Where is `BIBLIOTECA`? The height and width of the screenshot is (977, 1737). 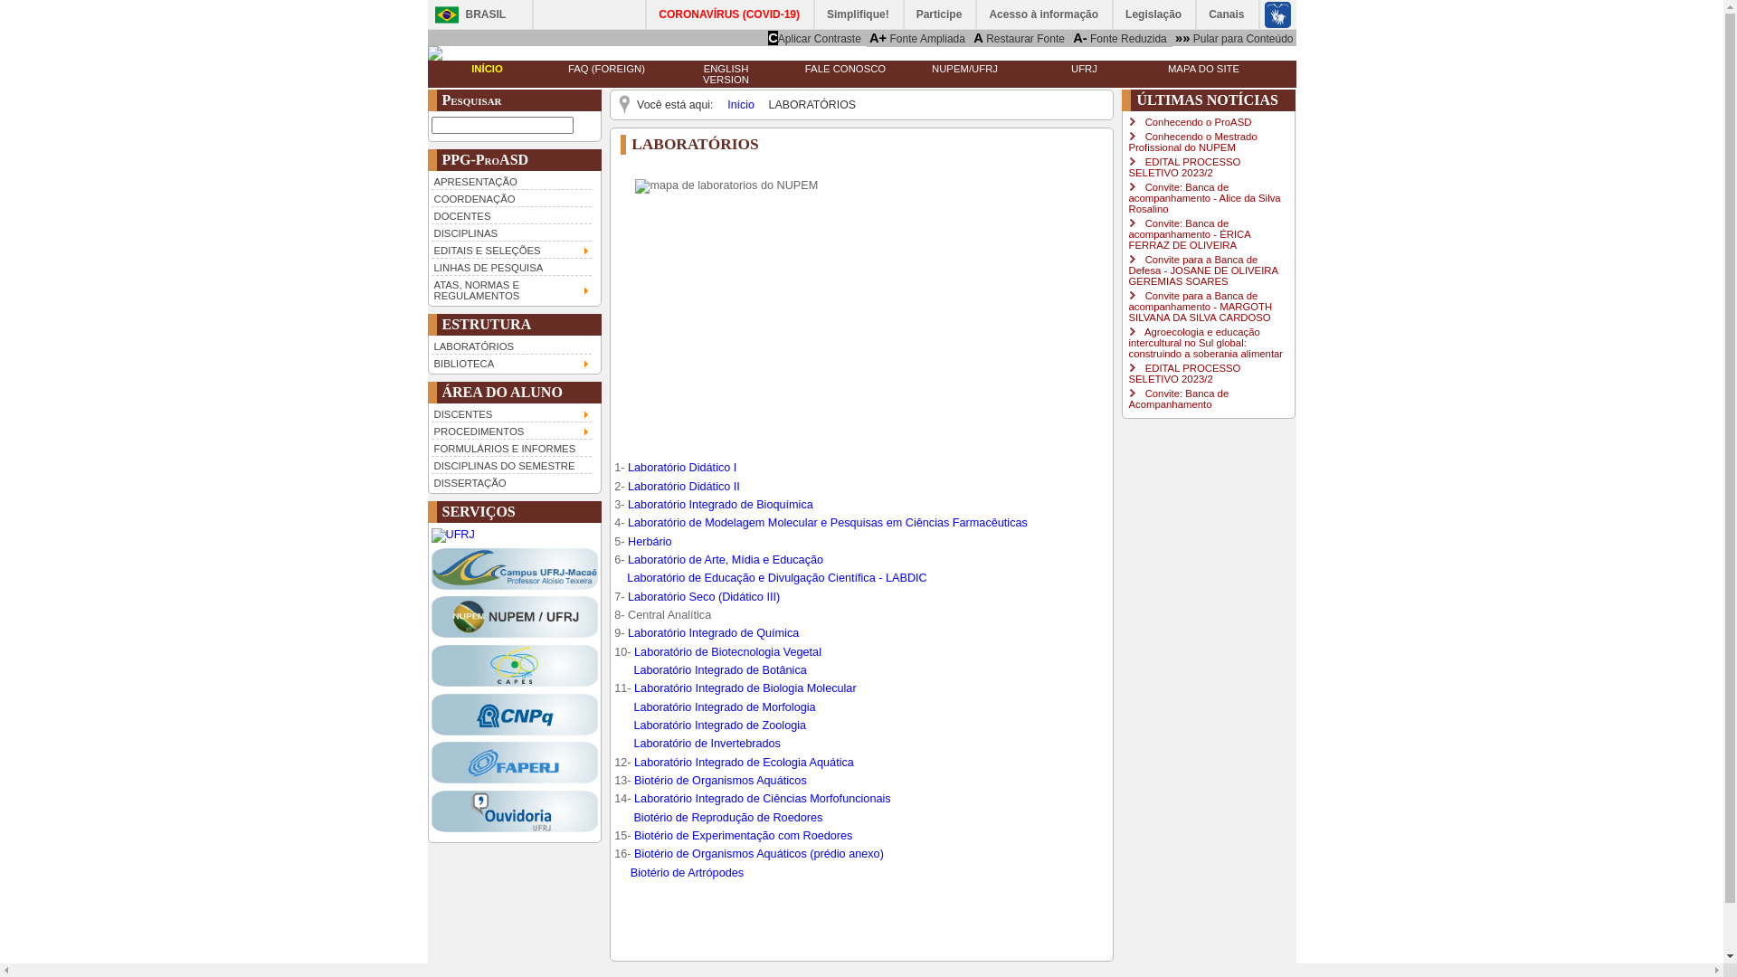 BIBLIOTECA is located at coordinates (511, 362).